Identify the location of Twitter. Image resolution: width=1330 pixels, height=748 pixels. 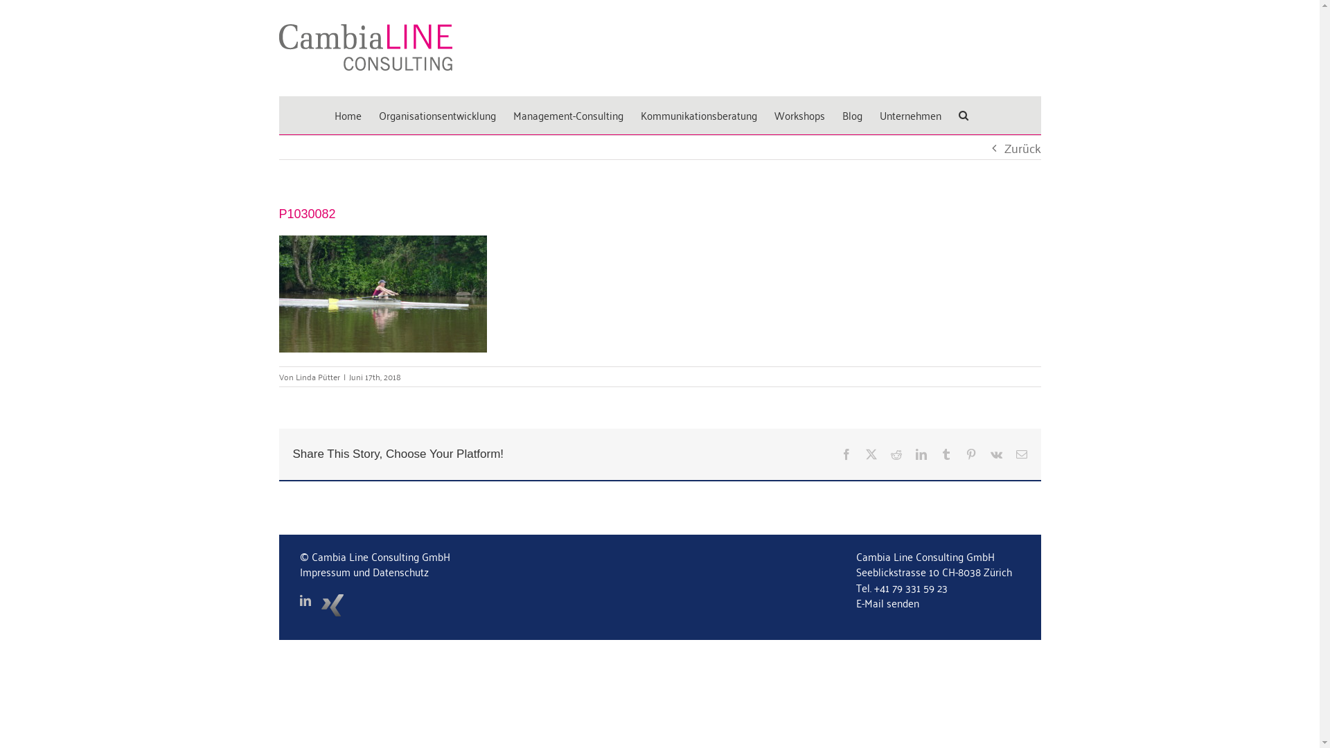
(871, 454).